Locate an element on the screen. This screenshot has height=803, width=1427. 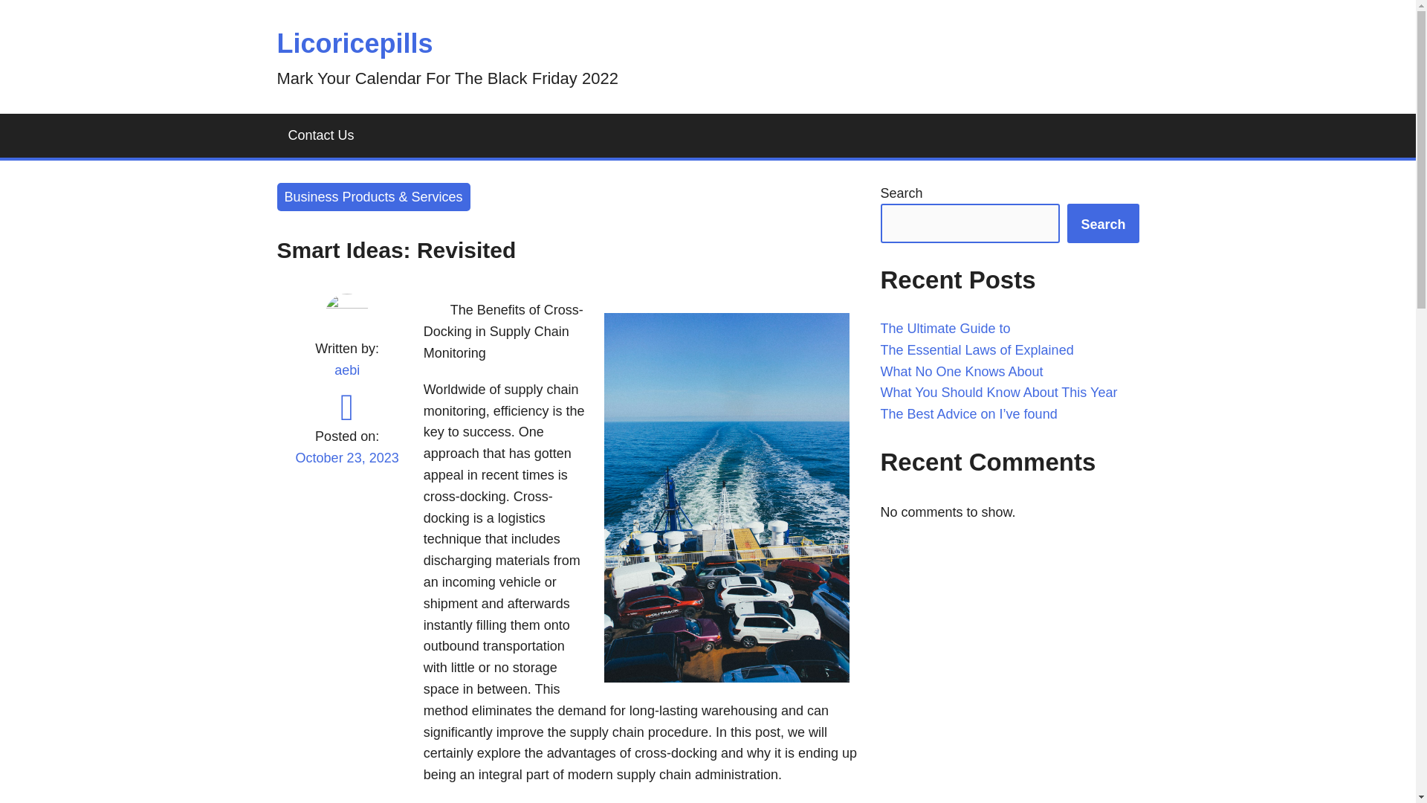
What You Should Know About This Year is located at coordinates (999, 393).